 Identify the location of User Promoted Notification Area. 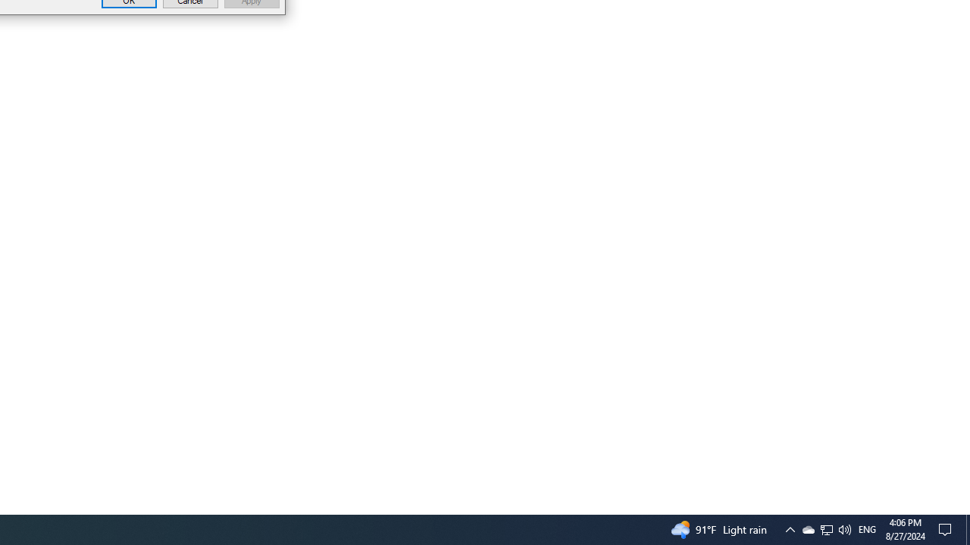
(844, 530).